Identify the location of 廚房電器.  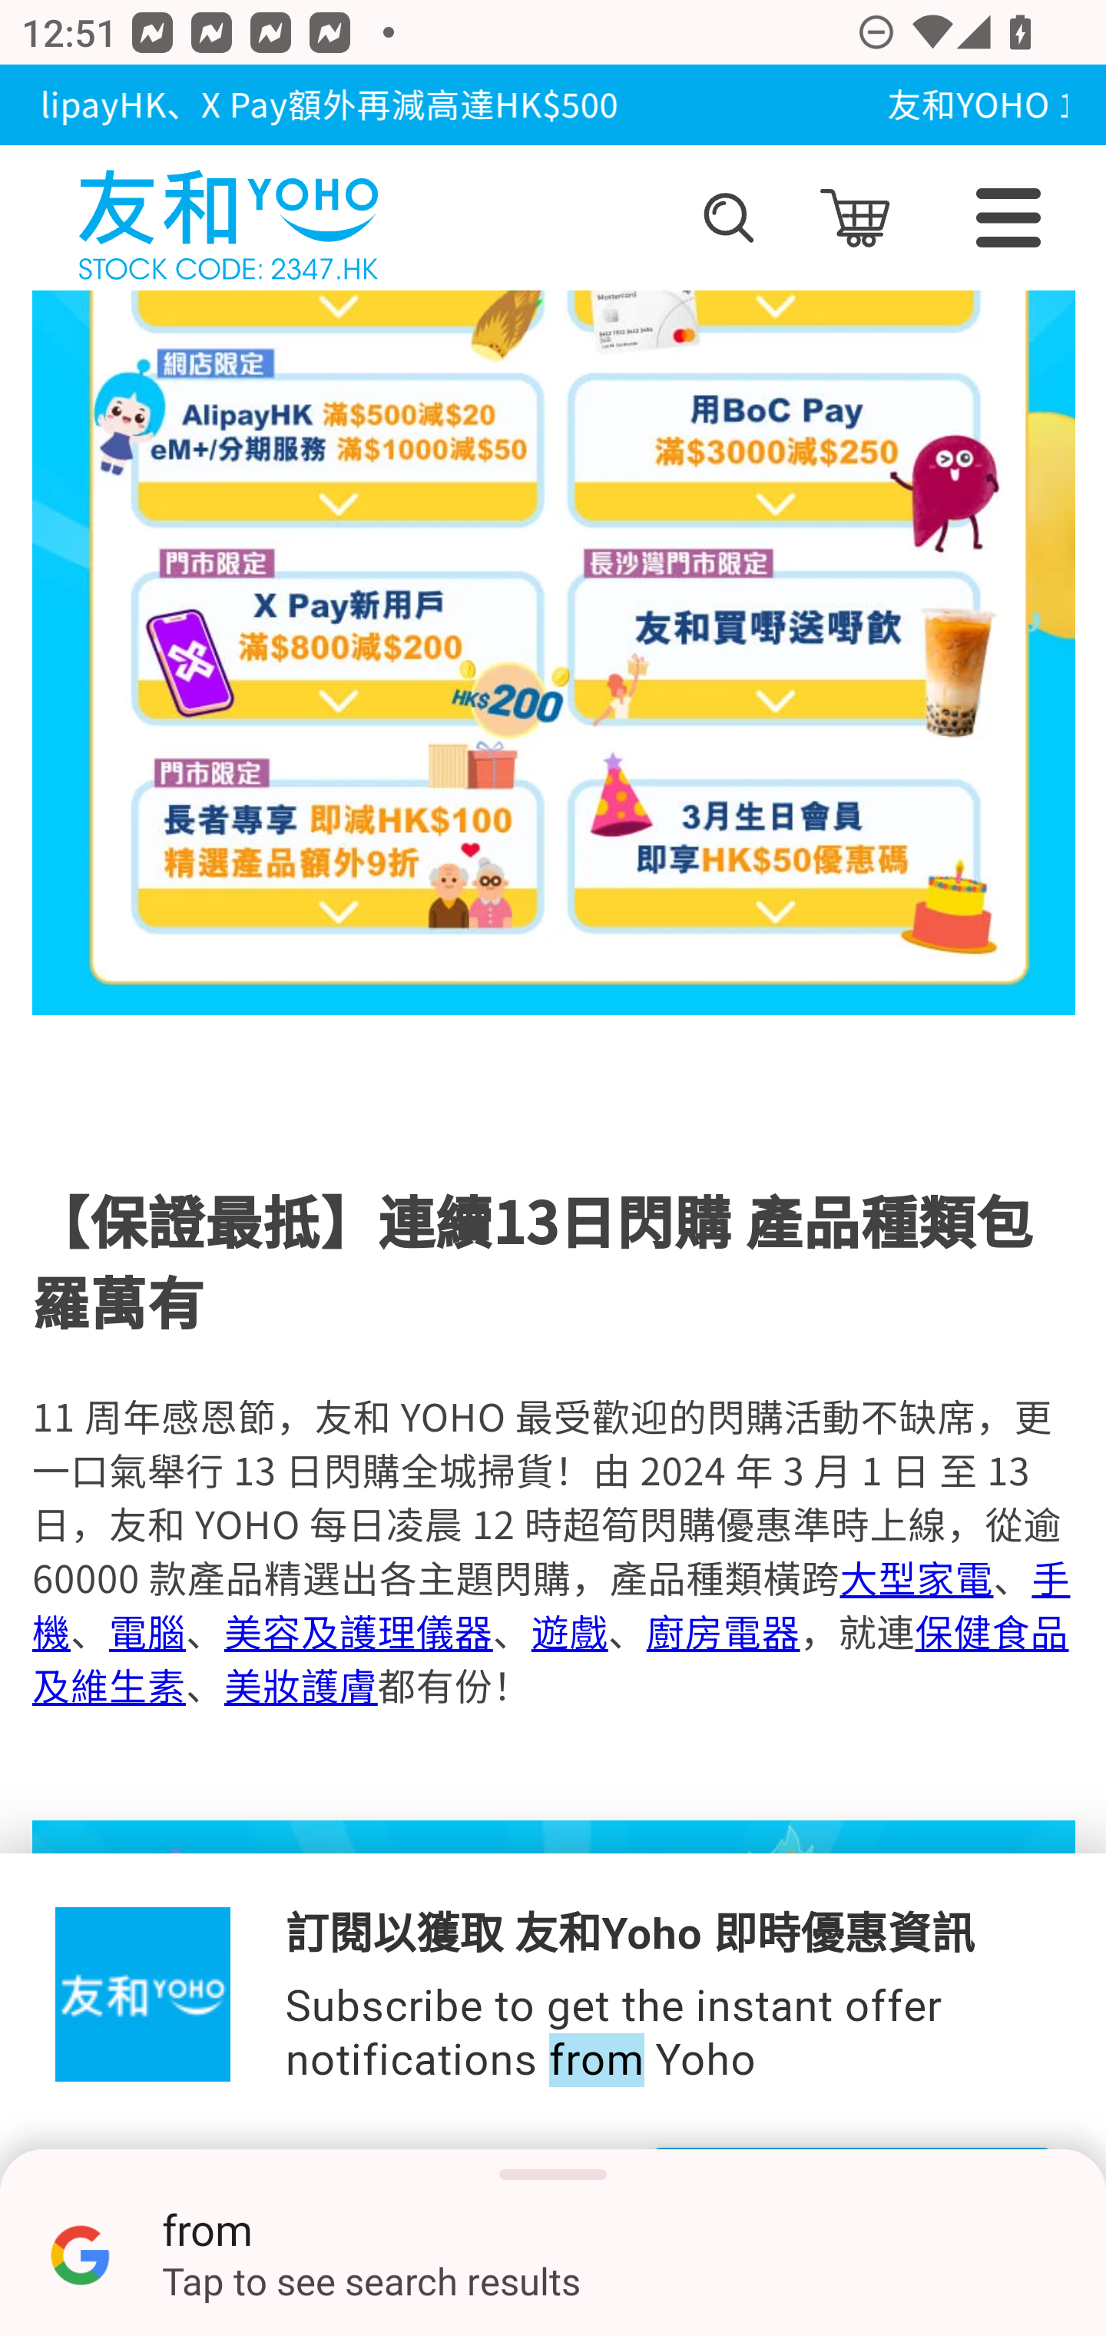
(722, 1631).